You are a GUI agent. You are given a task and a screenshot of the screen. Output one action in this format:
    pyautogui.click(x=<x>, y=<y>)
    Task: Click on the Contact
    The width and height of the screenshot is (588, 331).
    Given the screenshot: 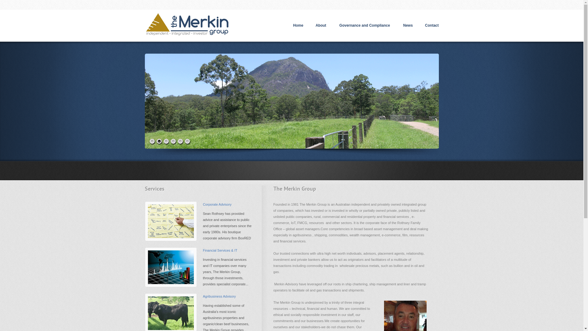 What is the action you would take?
    pyautogui.click(x=432, y=26)
    